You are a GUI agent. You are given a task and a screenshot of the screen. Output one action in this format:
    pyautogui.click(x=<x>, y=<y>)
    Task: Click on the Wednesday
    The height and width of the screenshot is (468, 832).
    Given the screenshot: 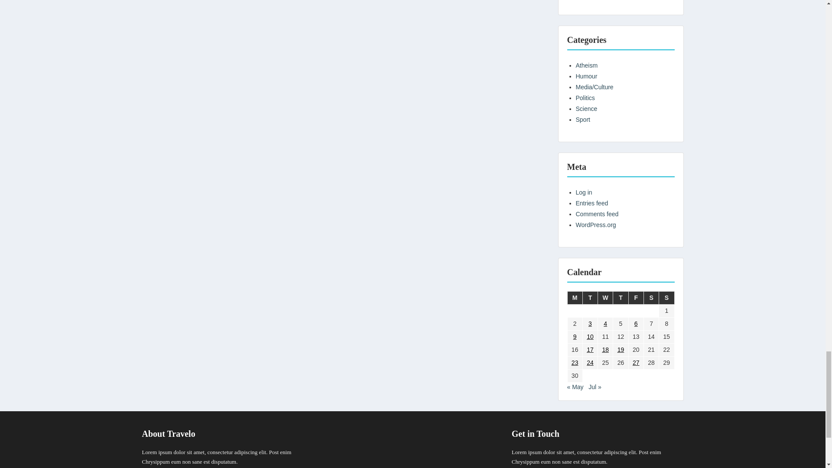 What is the action you would take?
    pyautogui.click(x=606, y=297)
    